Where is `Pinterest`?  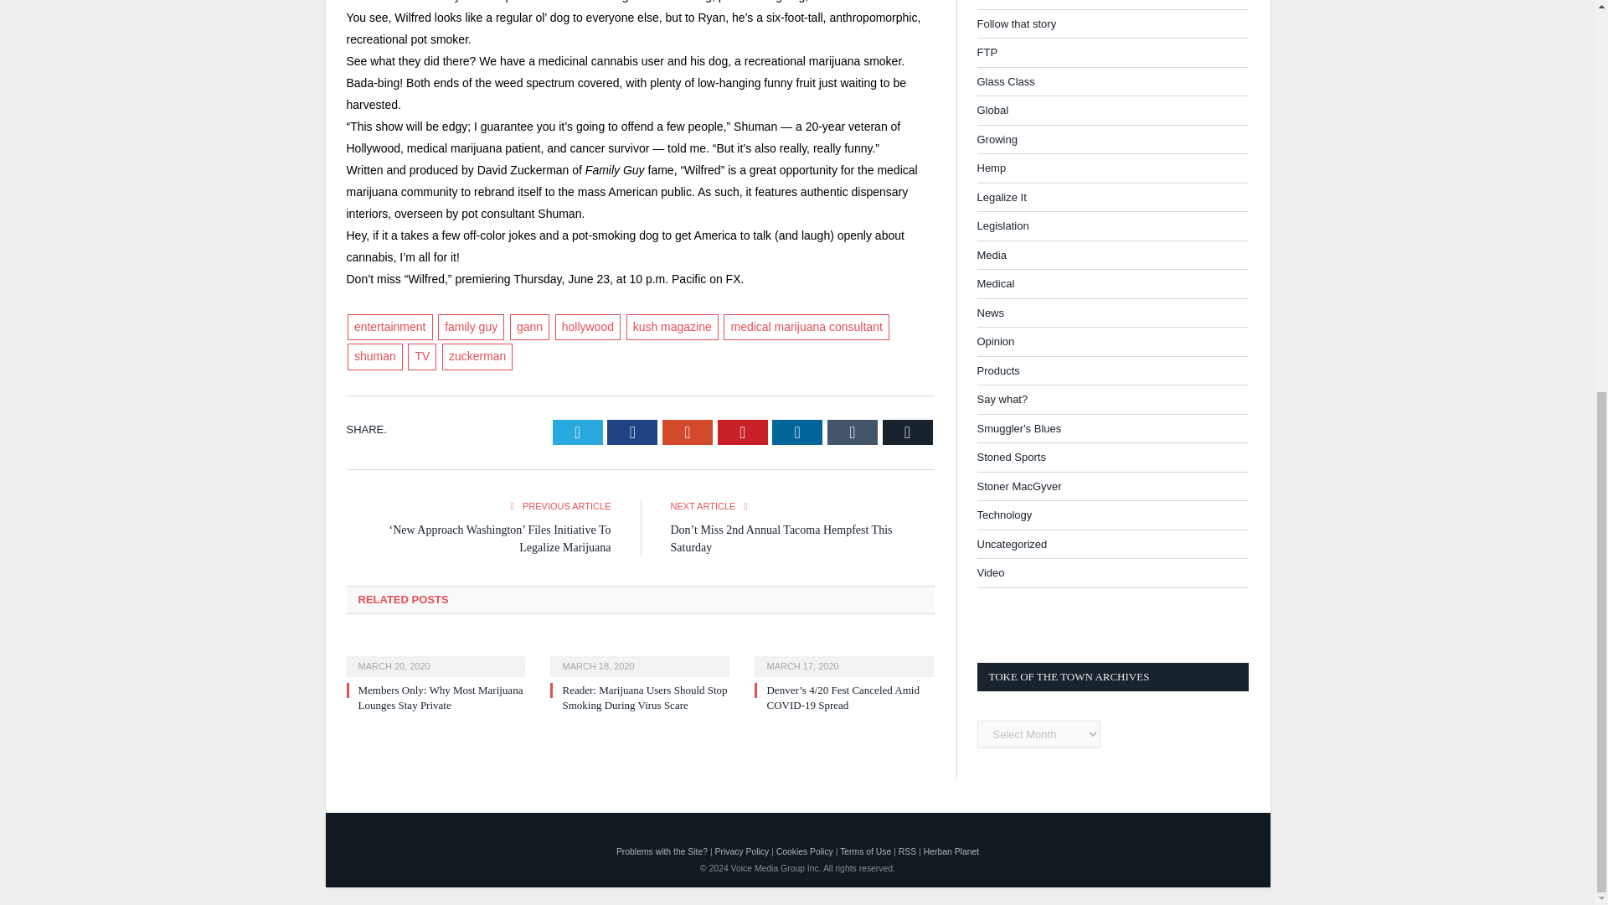
Pinterest is located at coordinates (742, 432).